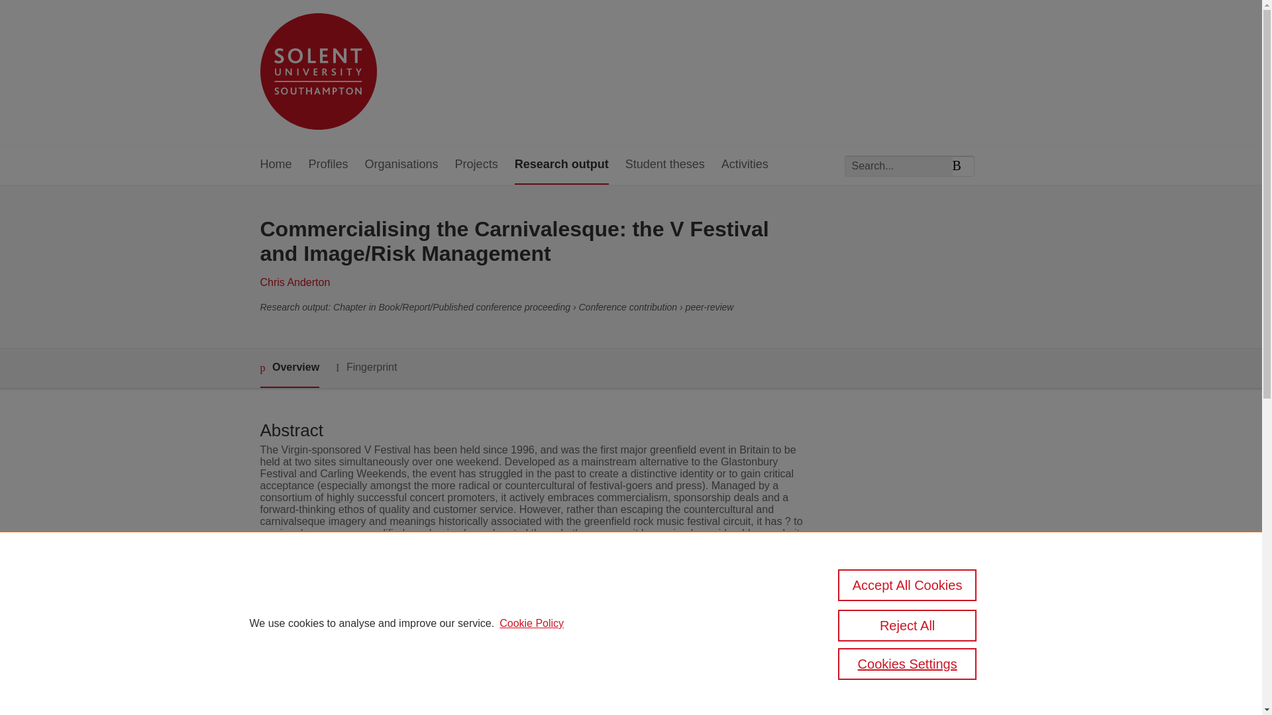 The height and width of the screenshot is (715, 1272). Describe the element at coordinates (908, 625) in the screenshot. I see `Reject All` at that location.